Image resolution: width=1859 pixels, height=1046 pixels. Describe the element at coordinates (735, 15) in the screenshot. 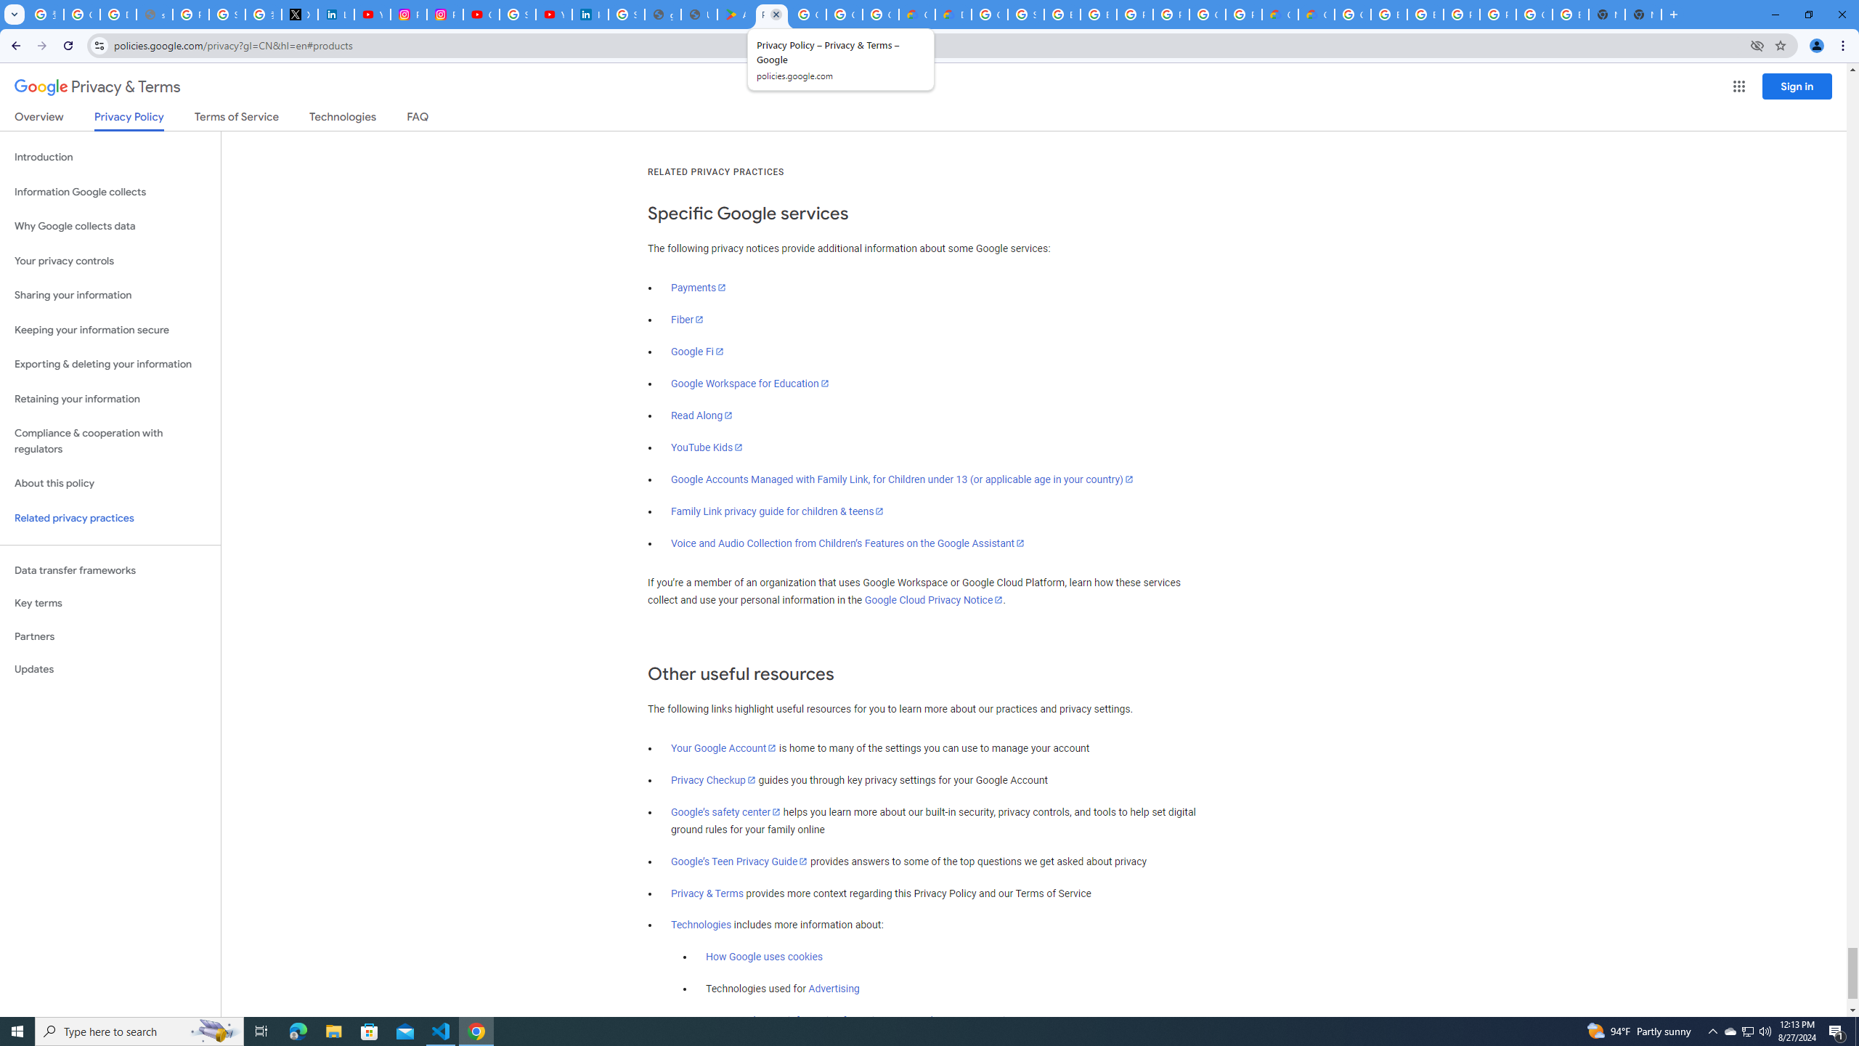

I see `Android Apps on Google Play` at that location.